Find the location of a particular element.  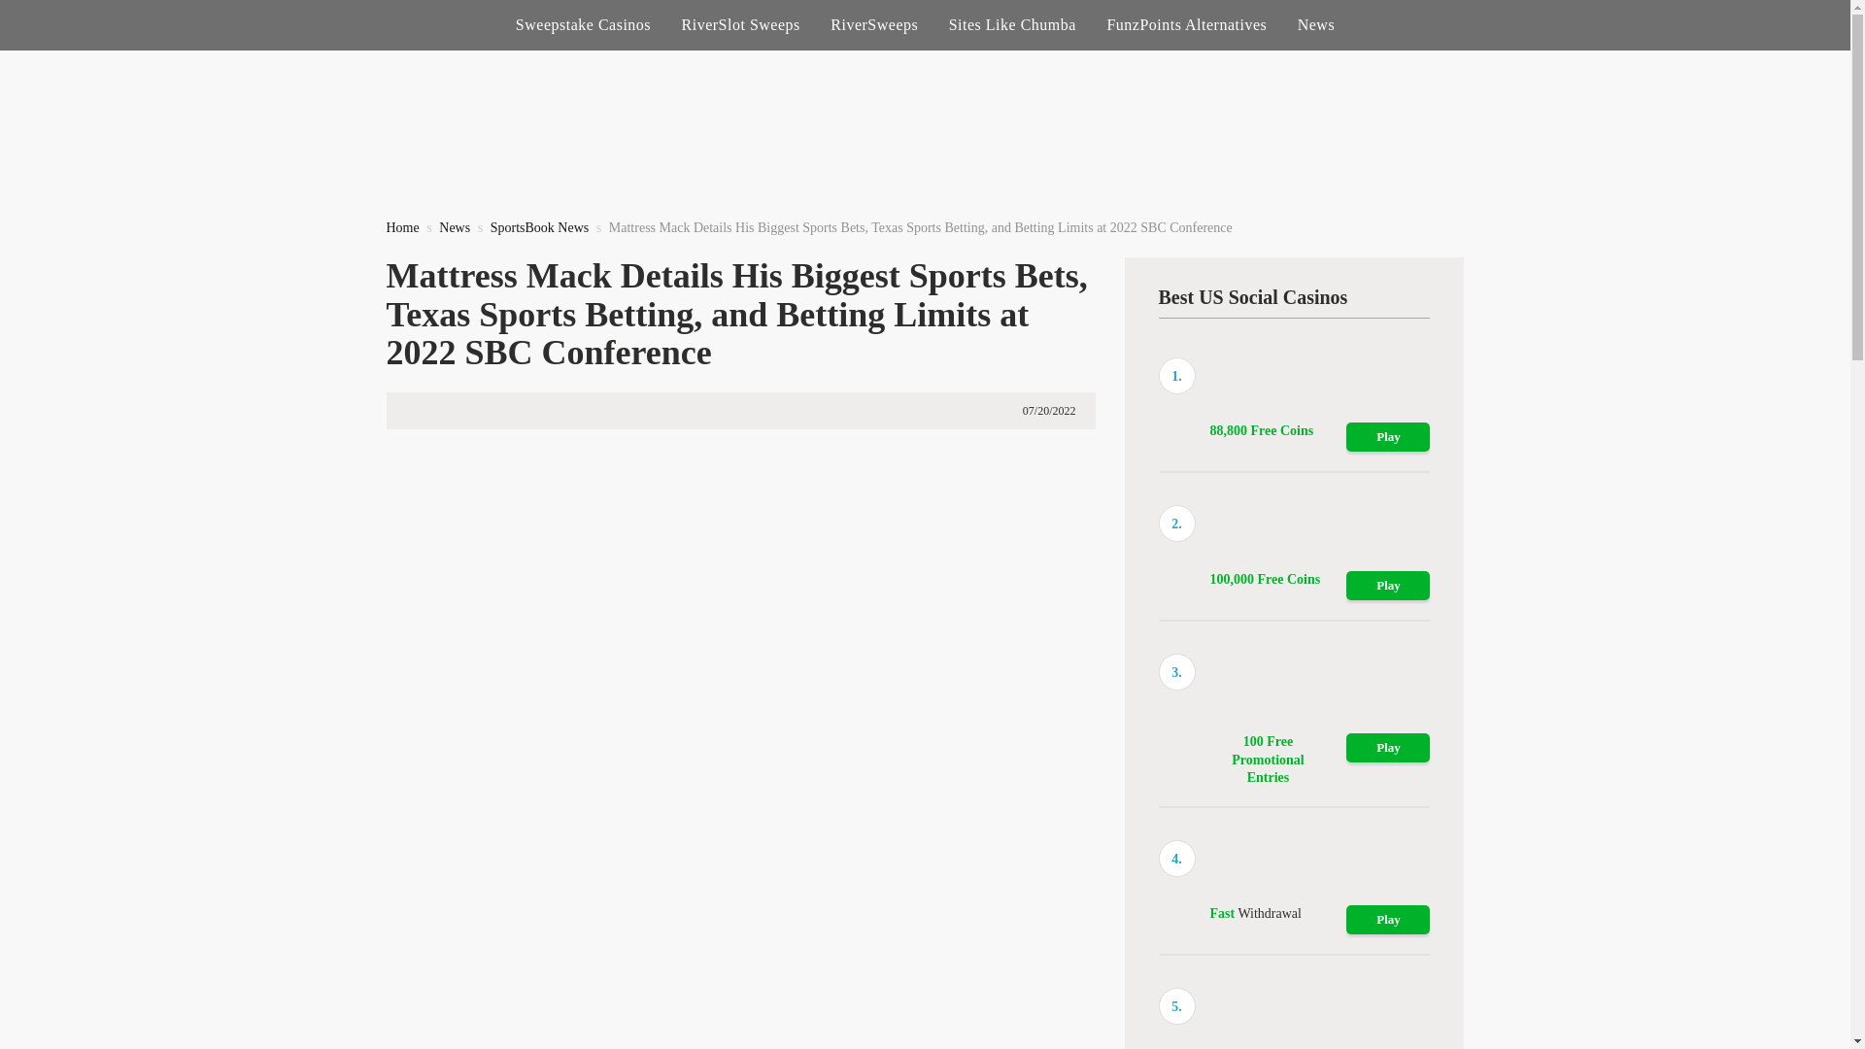

Sites Like Chumba is located at coordinates (1012, 25).